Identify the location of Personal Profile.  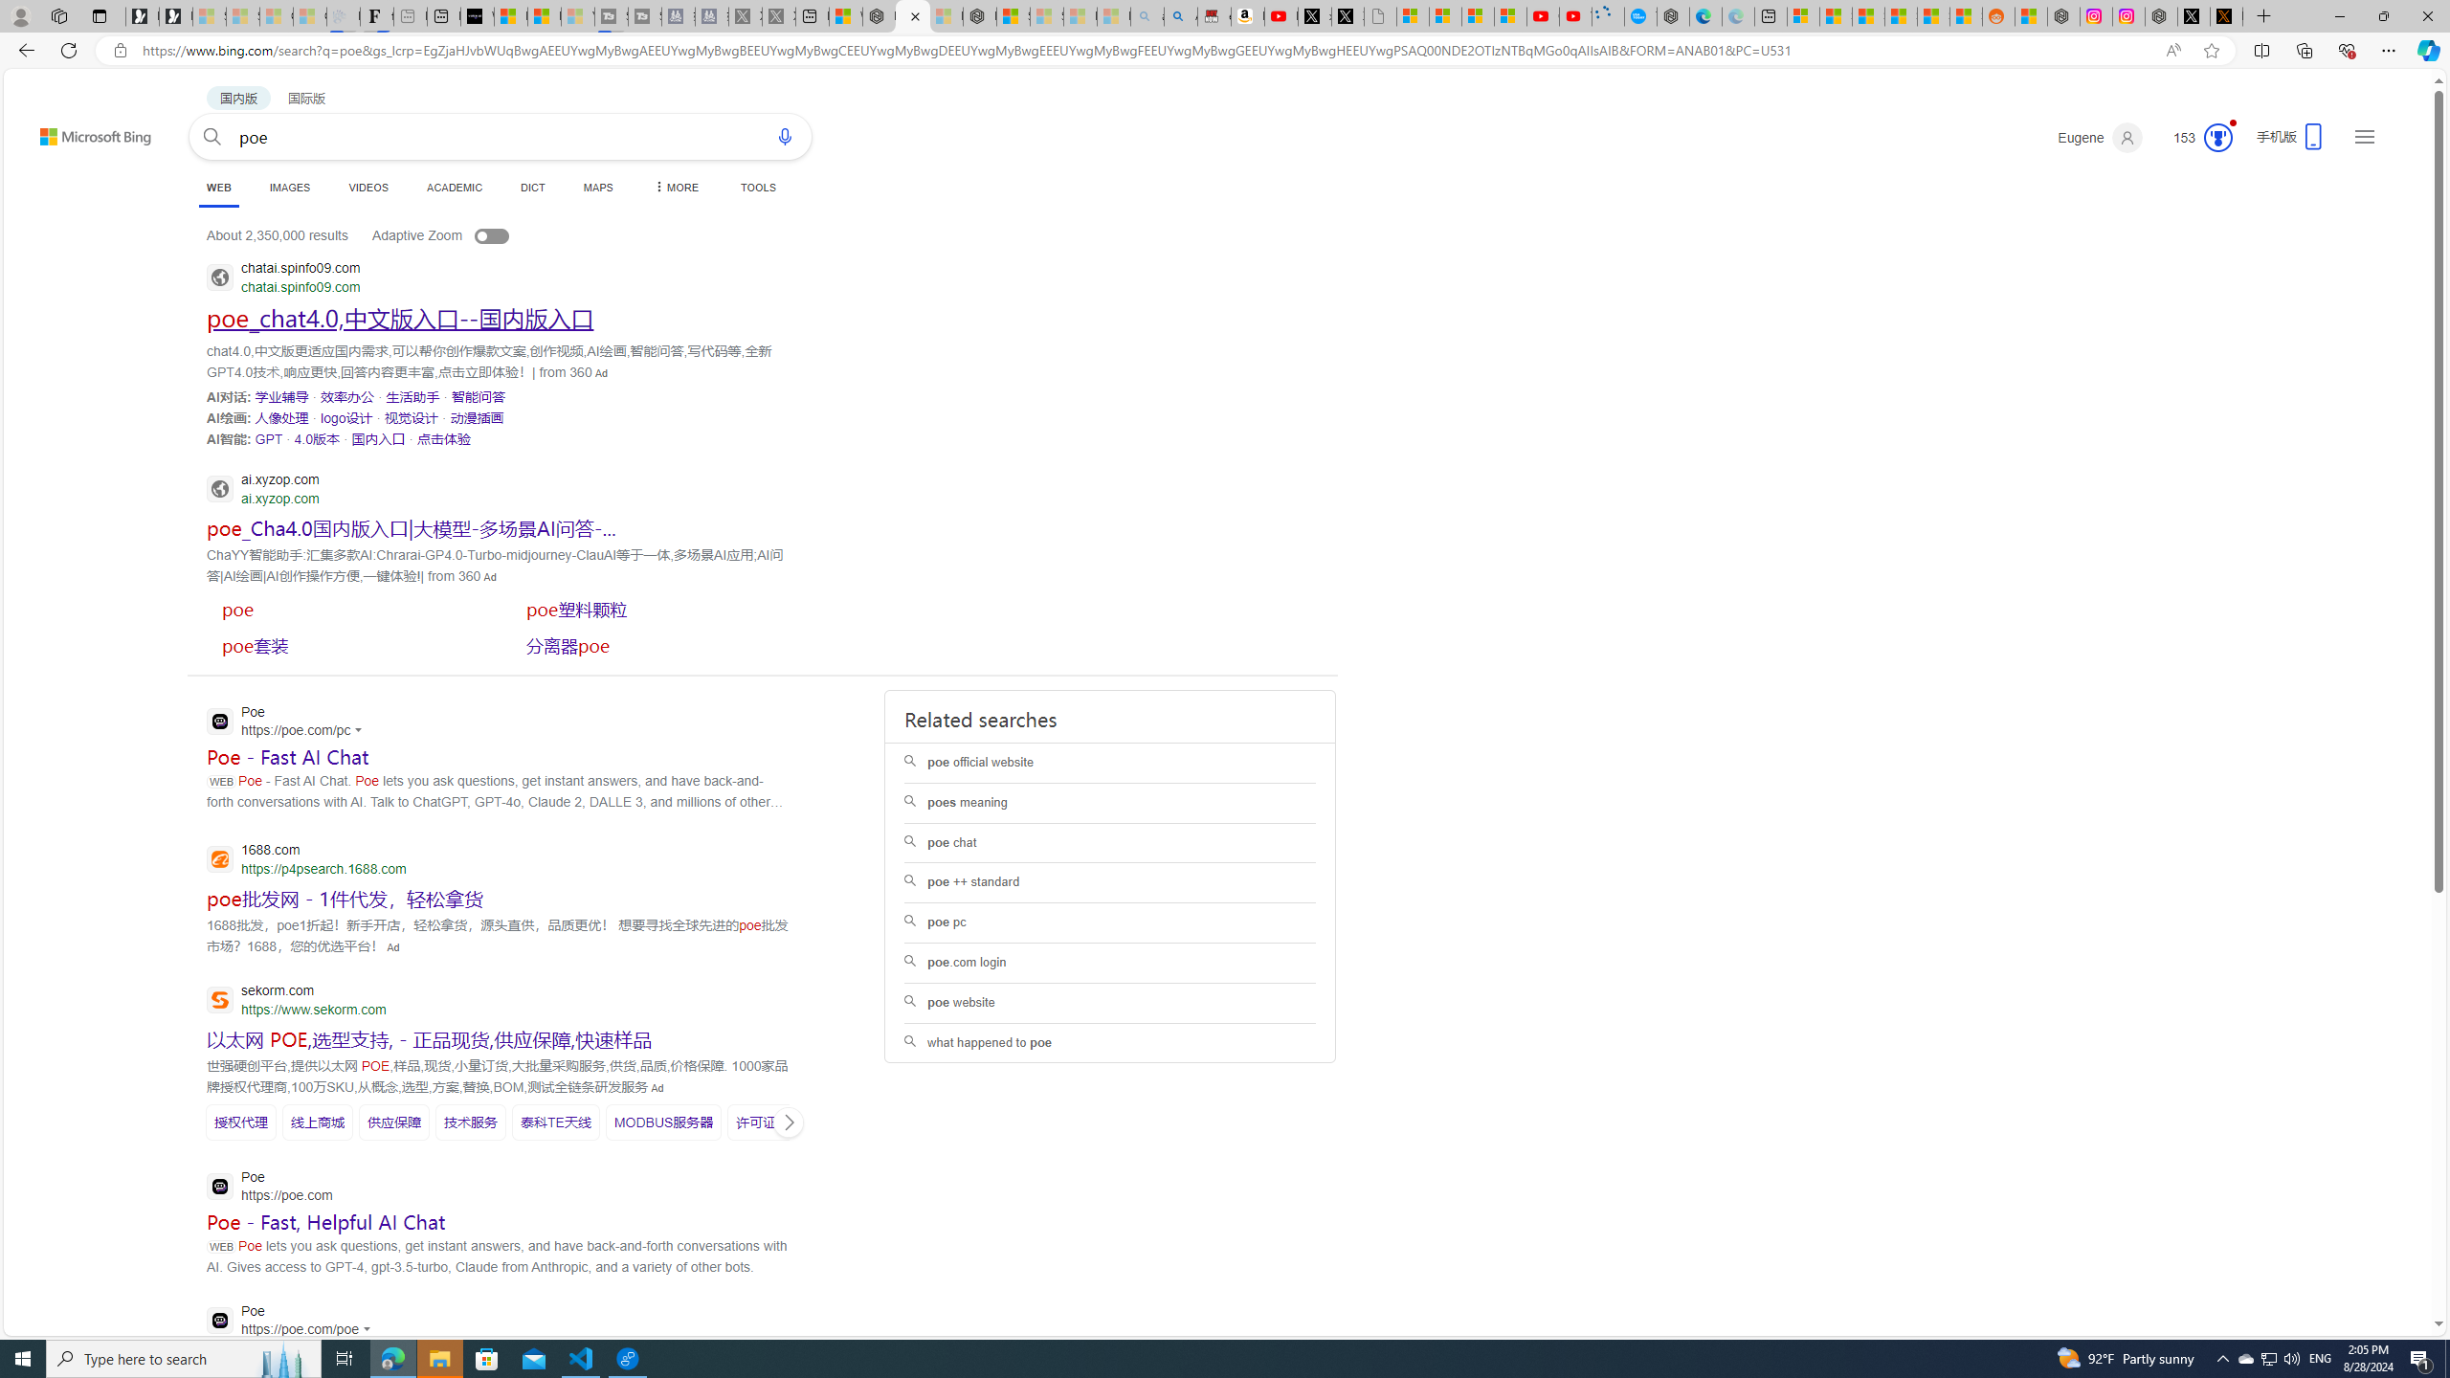
(20, 15).